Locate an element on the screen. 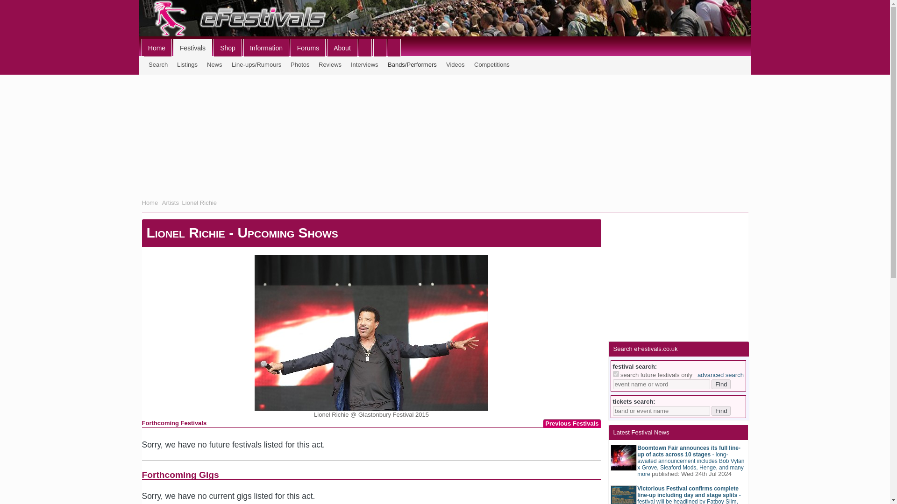  advanced search is located at coordinates (720, 375).